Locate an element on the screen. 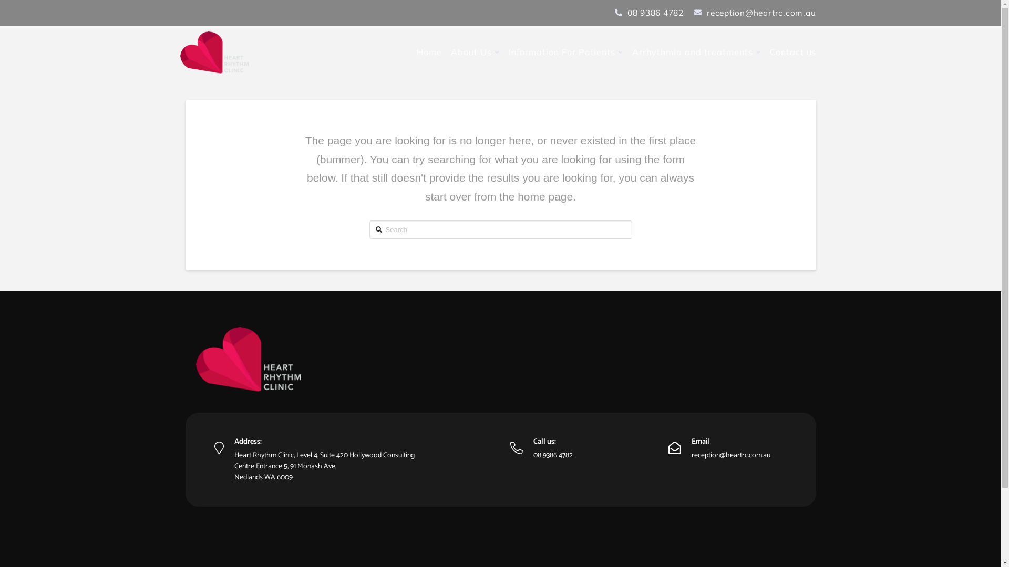 This screenshot has width=1009, height=567. Email
reception@heartrc.com.au is located at coordinates (719, 448).